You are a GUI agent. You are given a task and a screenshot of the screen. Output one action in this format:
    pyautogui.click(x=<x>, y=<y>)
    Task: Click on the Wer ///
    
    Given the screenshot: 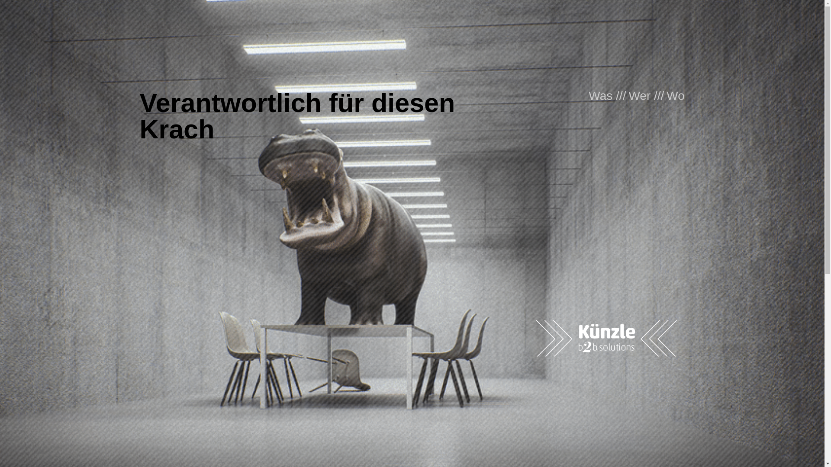 What is the action you would take?
    pyautogui.click(x=646, y=96)
    